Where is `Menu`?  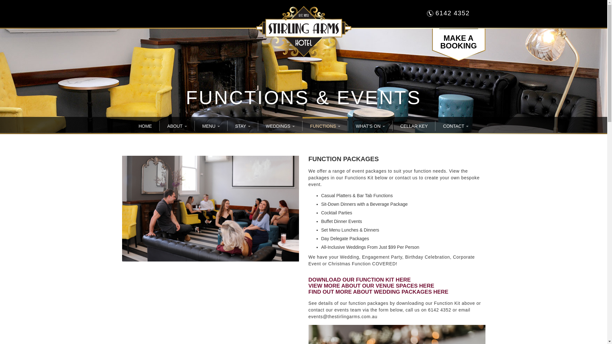 Menu is located at coordinates (211, 125).